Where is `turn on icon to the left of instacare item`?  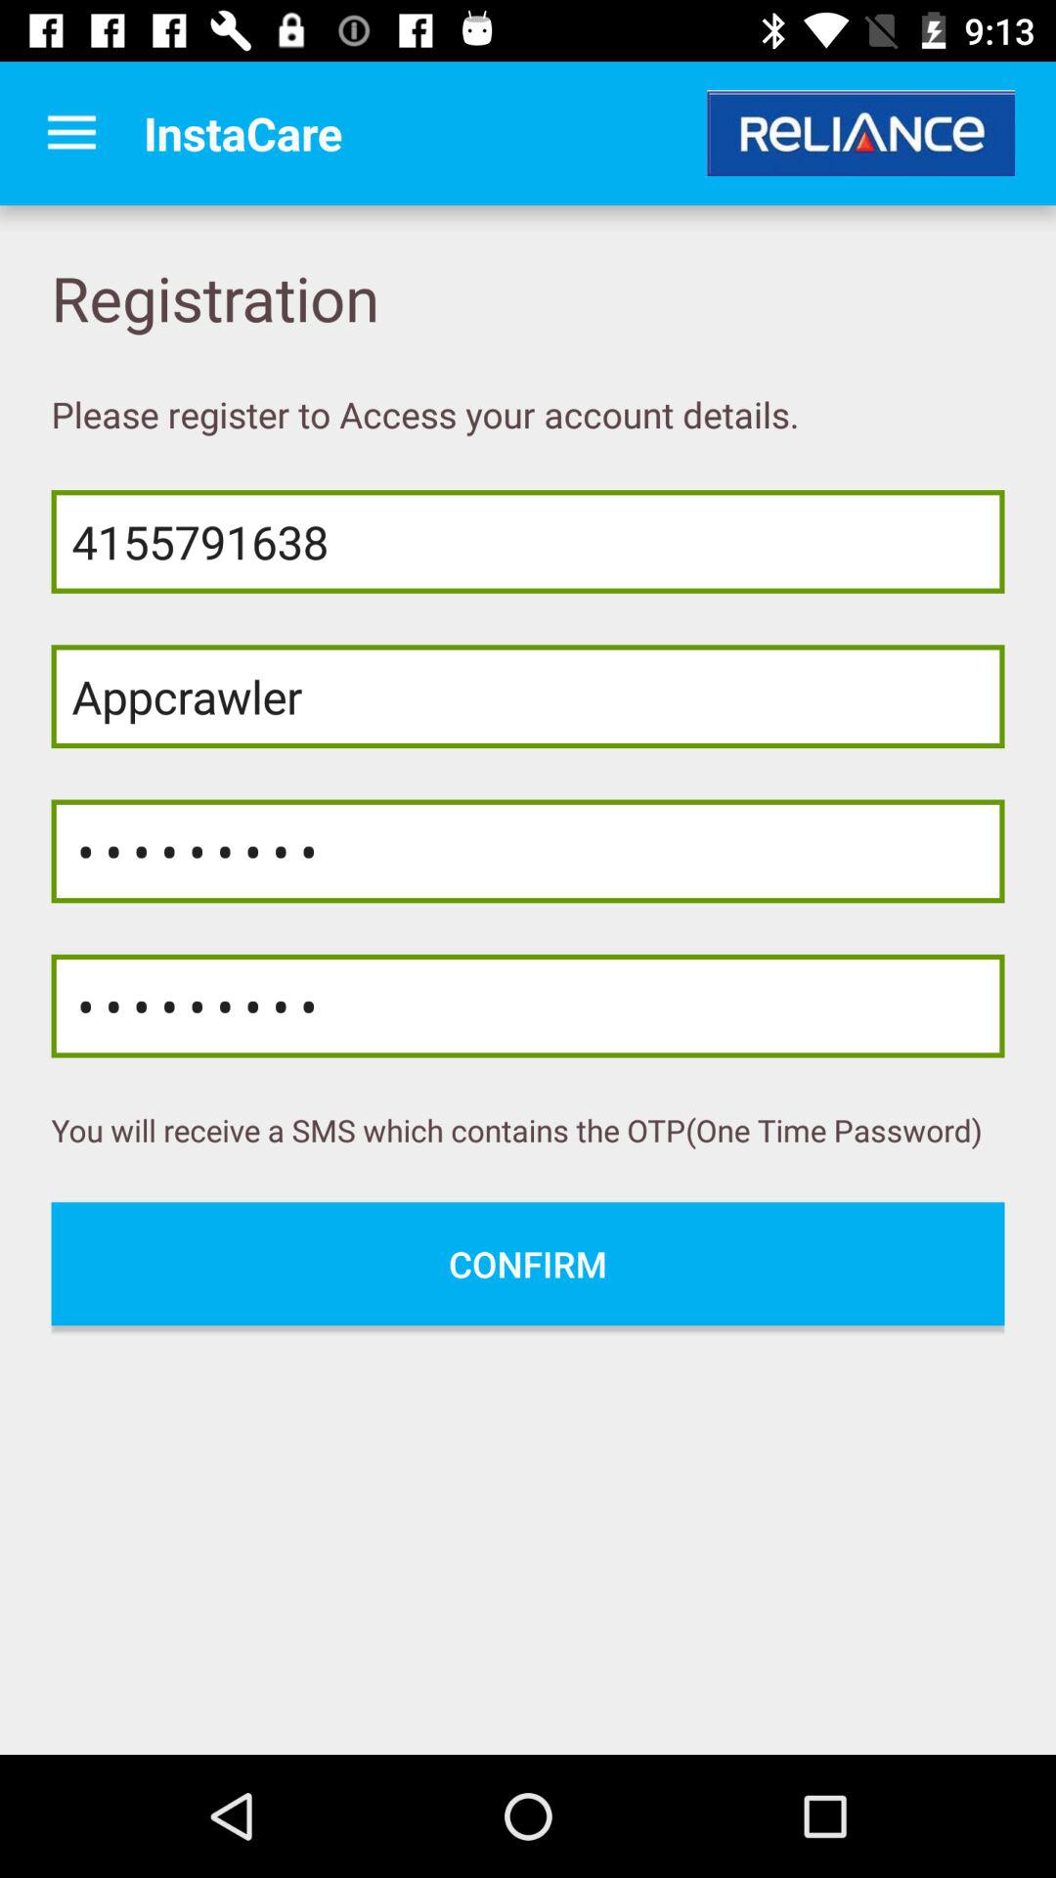
turn on icon to the left of instacare item is located at coordinates (71, 133).